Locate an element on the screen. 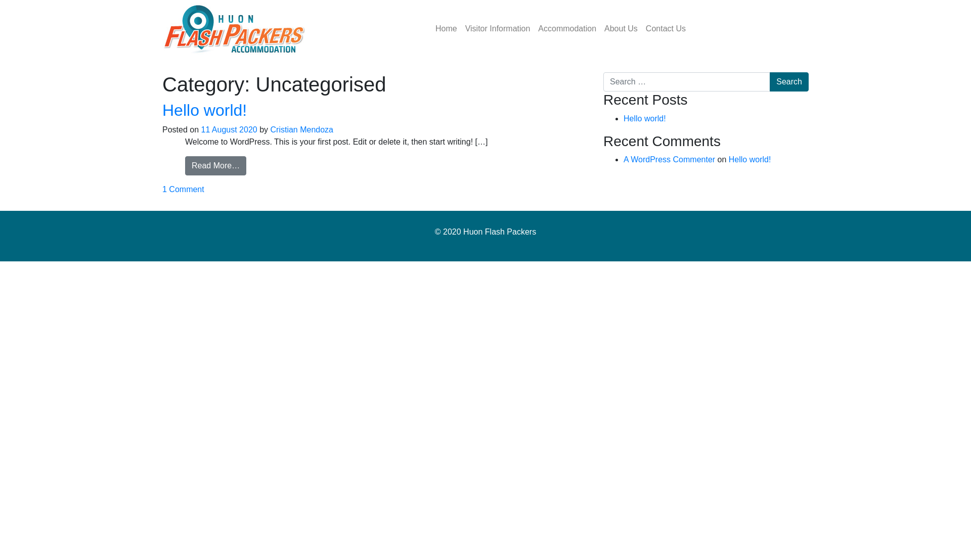  1 Comment is located at coordinates (183, 189).